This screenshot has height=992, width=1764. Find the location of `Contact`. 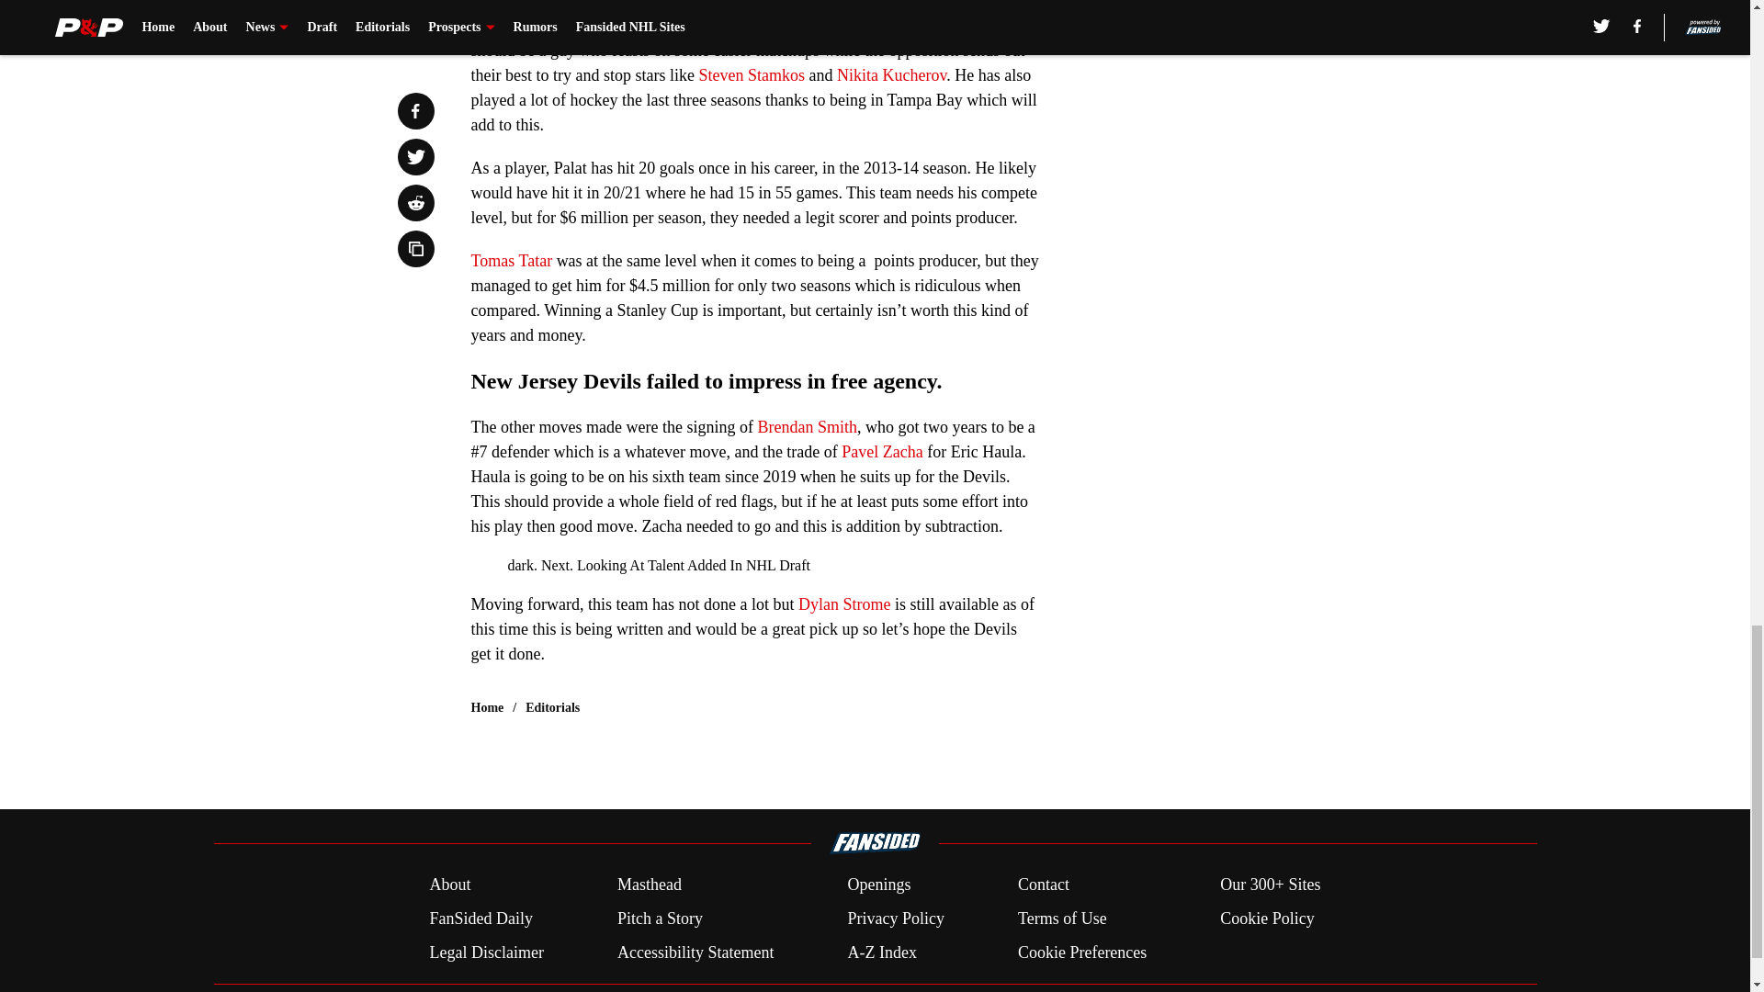

Contact is located at coordinates (1043, 885).